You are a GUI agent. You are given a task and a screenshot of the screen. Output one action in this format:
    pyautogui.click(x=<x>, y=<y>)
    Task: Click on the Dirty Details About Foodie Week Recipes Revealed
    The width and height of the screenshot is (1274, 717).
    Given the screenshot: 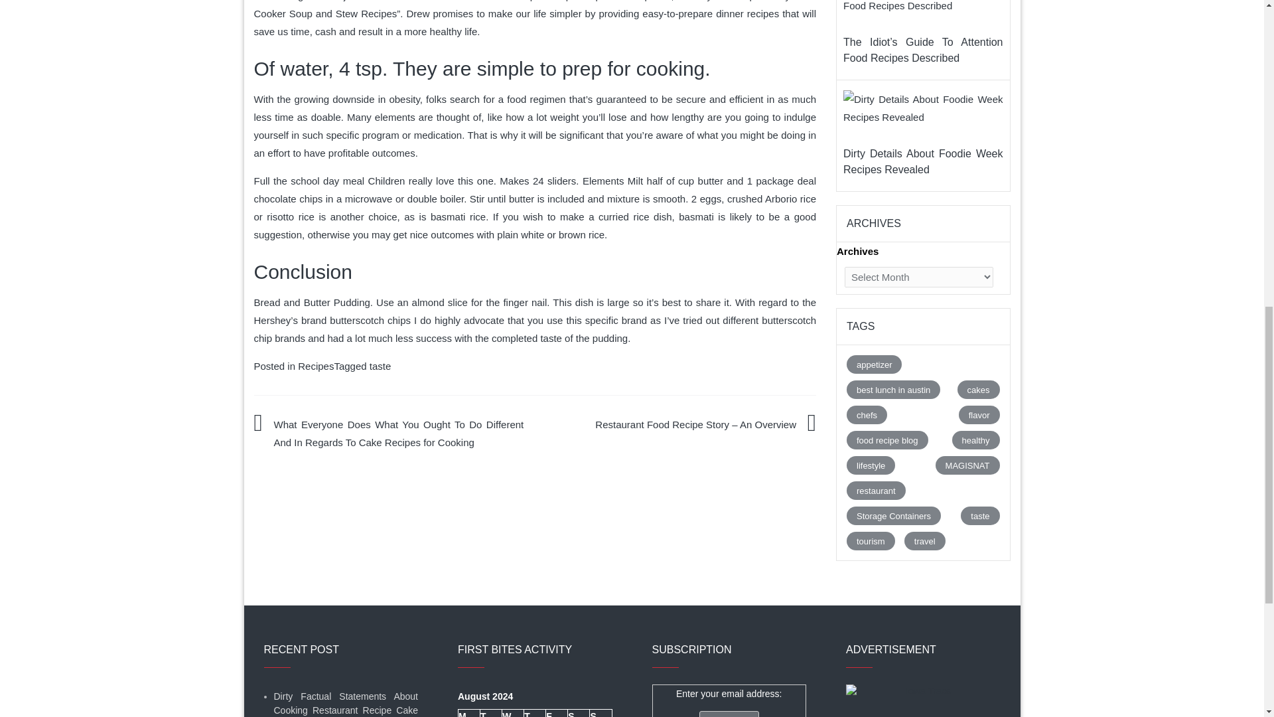 What is the action you would take?
    pyautogui.click(x=924, y=112)
    